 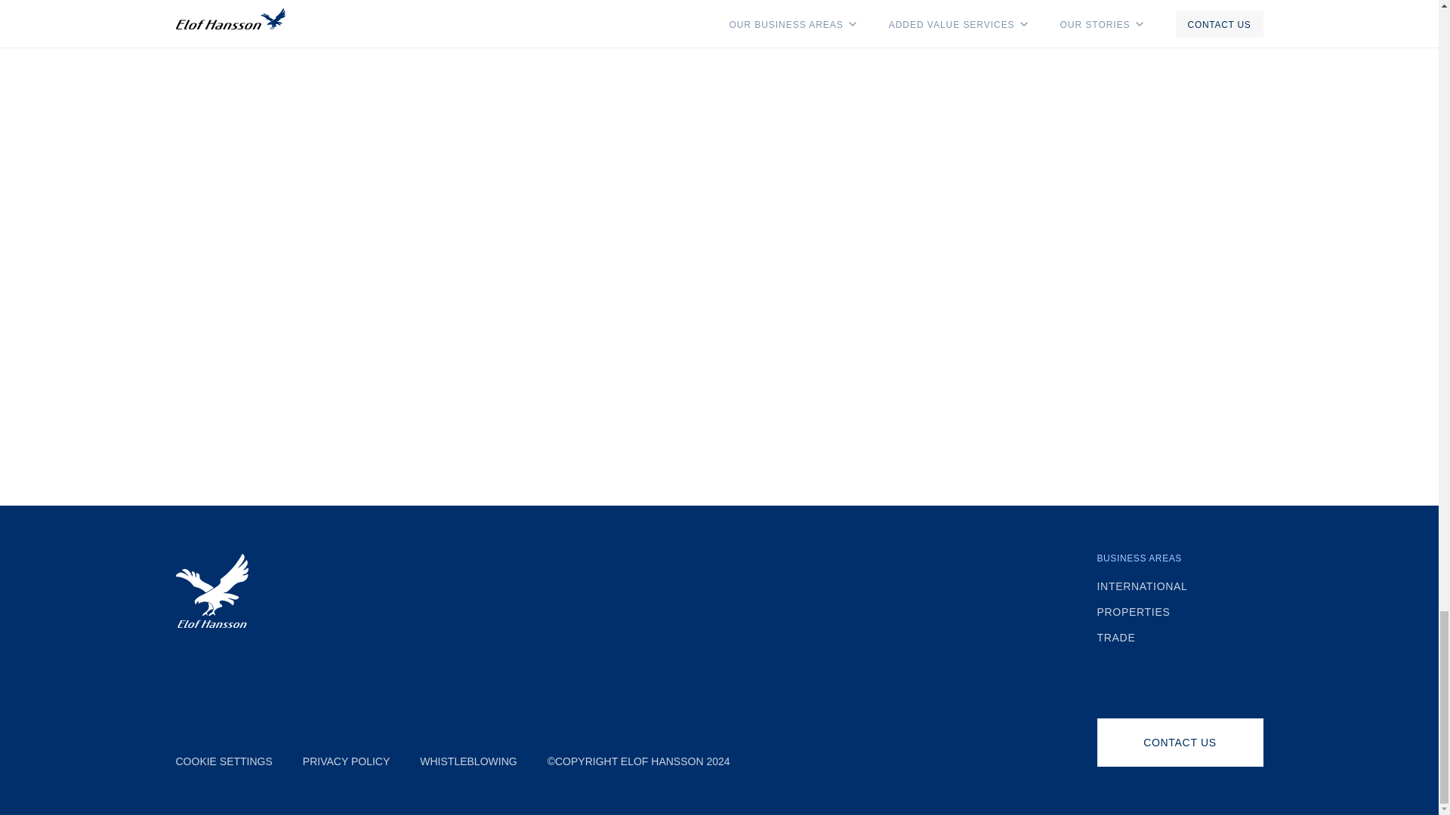 What do you see at coordinates (346, 761) in the screenshot?
I see `PRIVACY POLICY` at bounding box center [346, 761].